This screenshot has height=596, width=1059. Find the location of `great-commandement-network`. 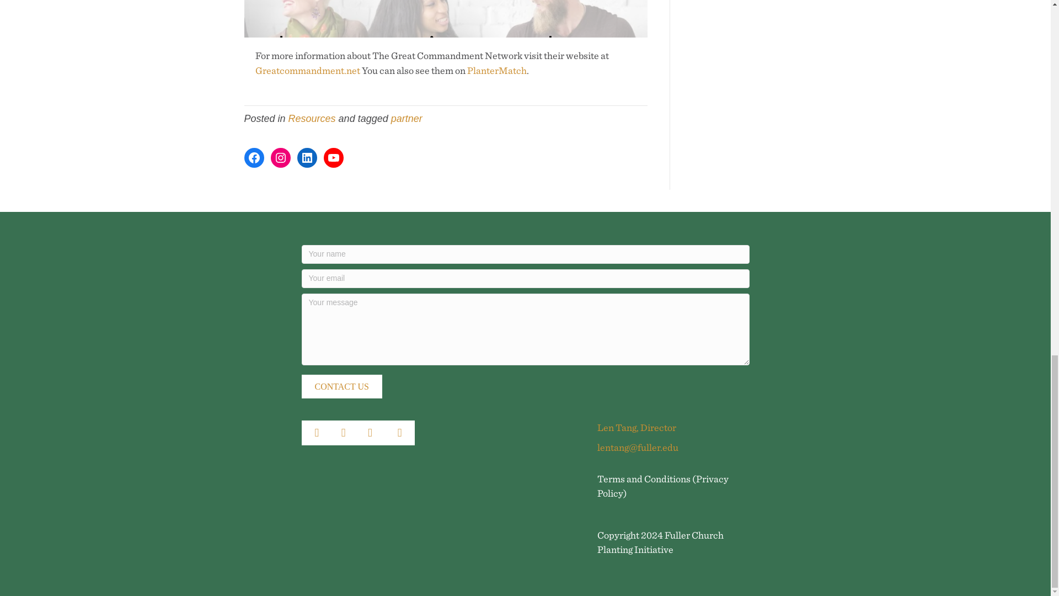

great-commandement-network is located at coordinates (445, 19).